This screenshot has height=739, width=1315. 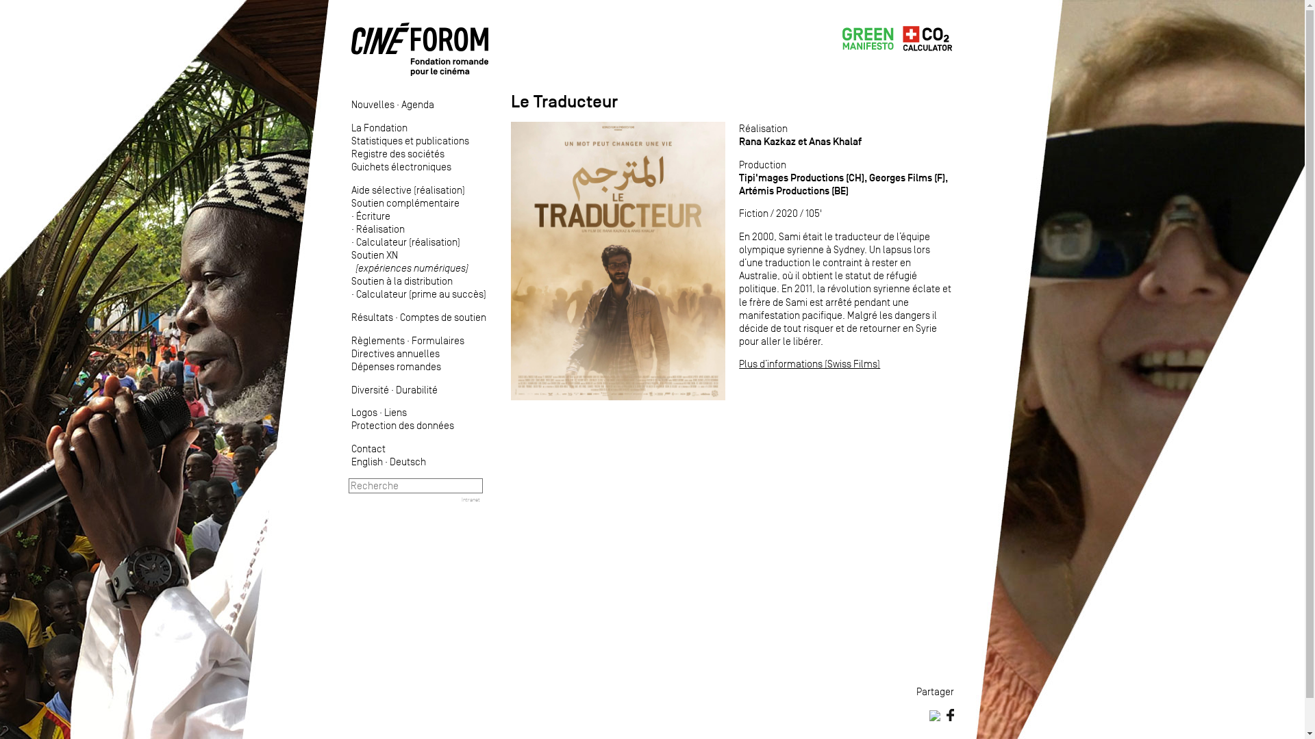 What do you see at coordinates (368, 449) in the screenshot?
I see `Contact` at bounding box center [368, 449].